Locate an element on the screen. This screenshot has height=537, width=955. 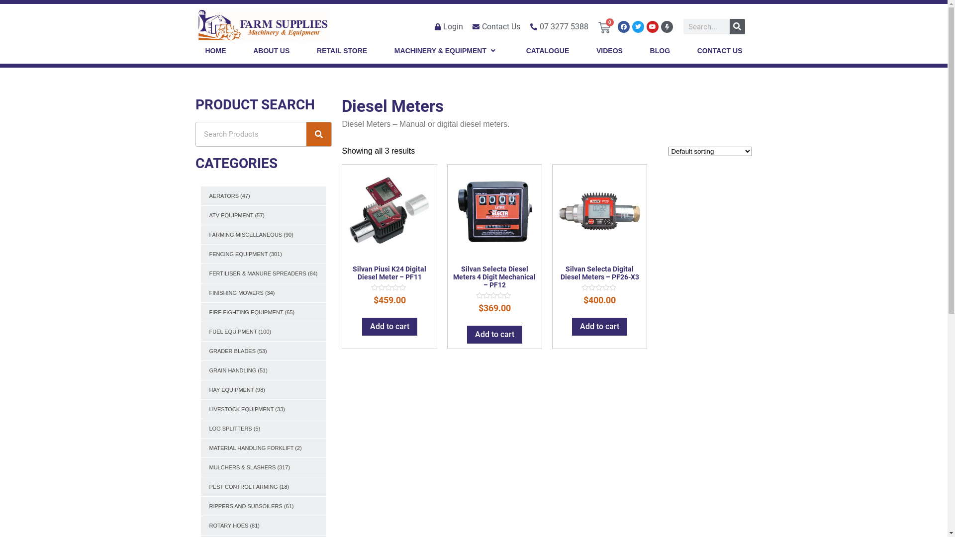
LIVESTOCK EQUIPMENT is located at coordinates (241, 409).